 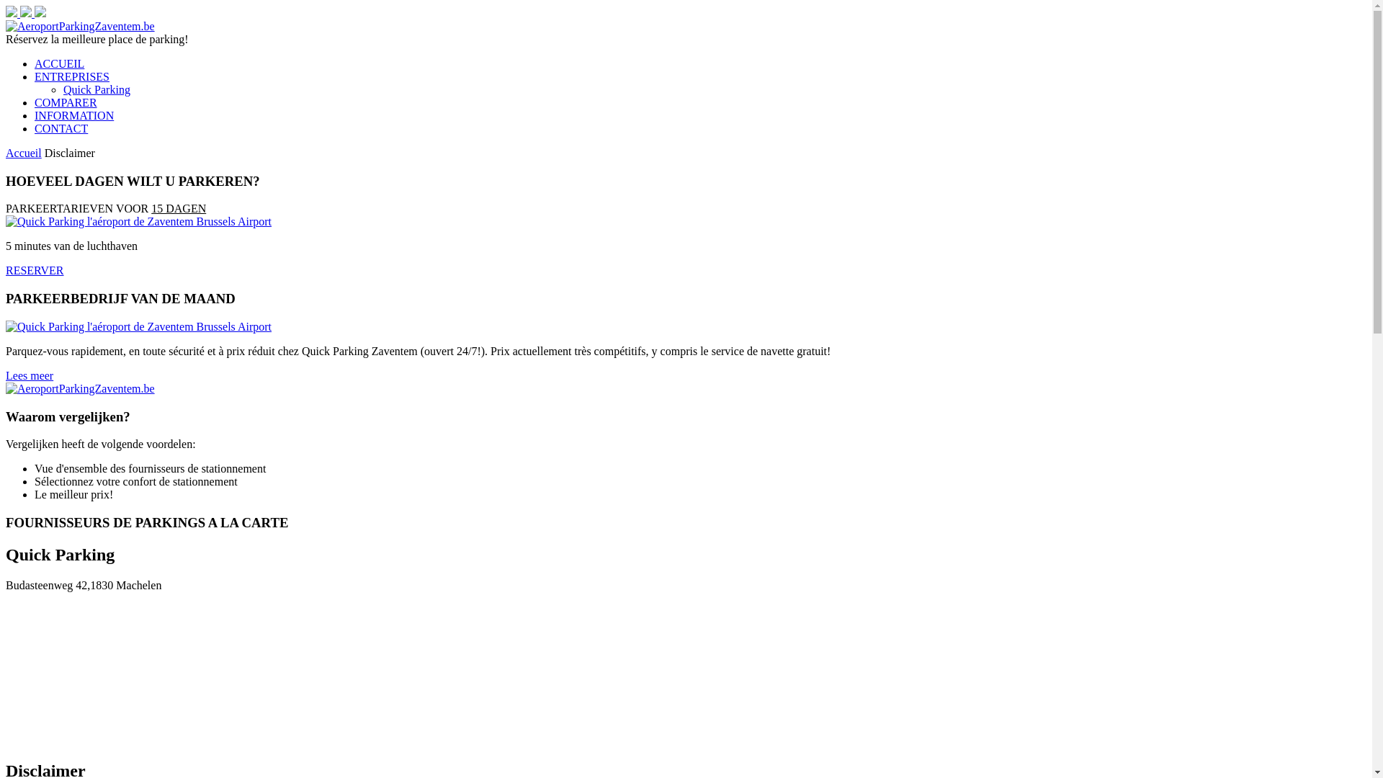 What do you see at coordinates (81, 26) in the screenshot?
I see `AeroportParkingZaventem.be` at bounding box center [81, 26].